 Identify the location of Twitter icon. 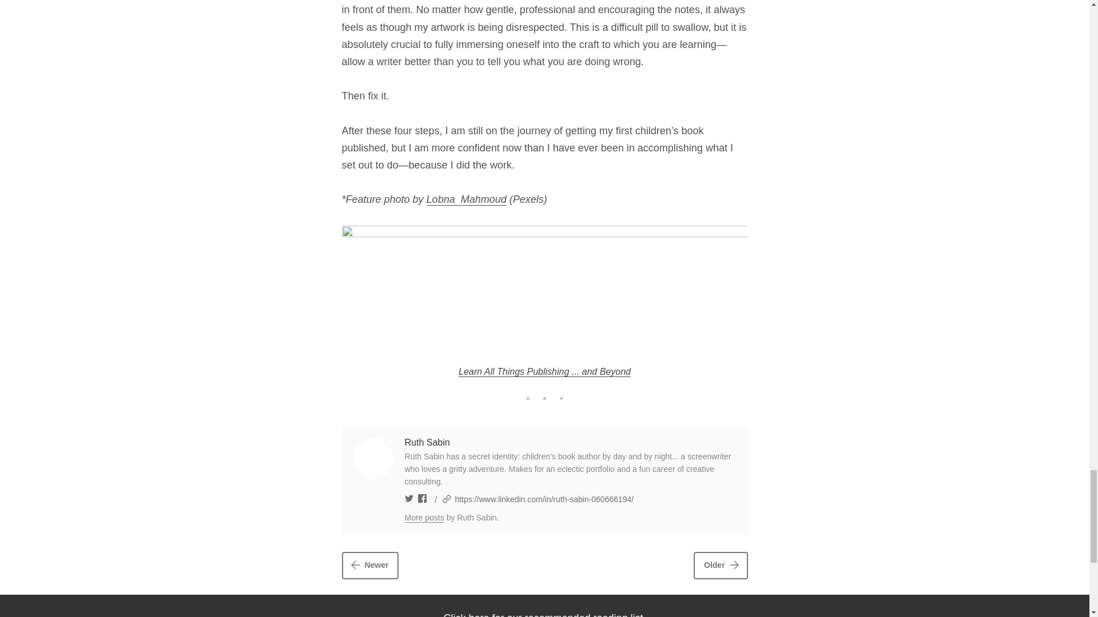
(409, 498).